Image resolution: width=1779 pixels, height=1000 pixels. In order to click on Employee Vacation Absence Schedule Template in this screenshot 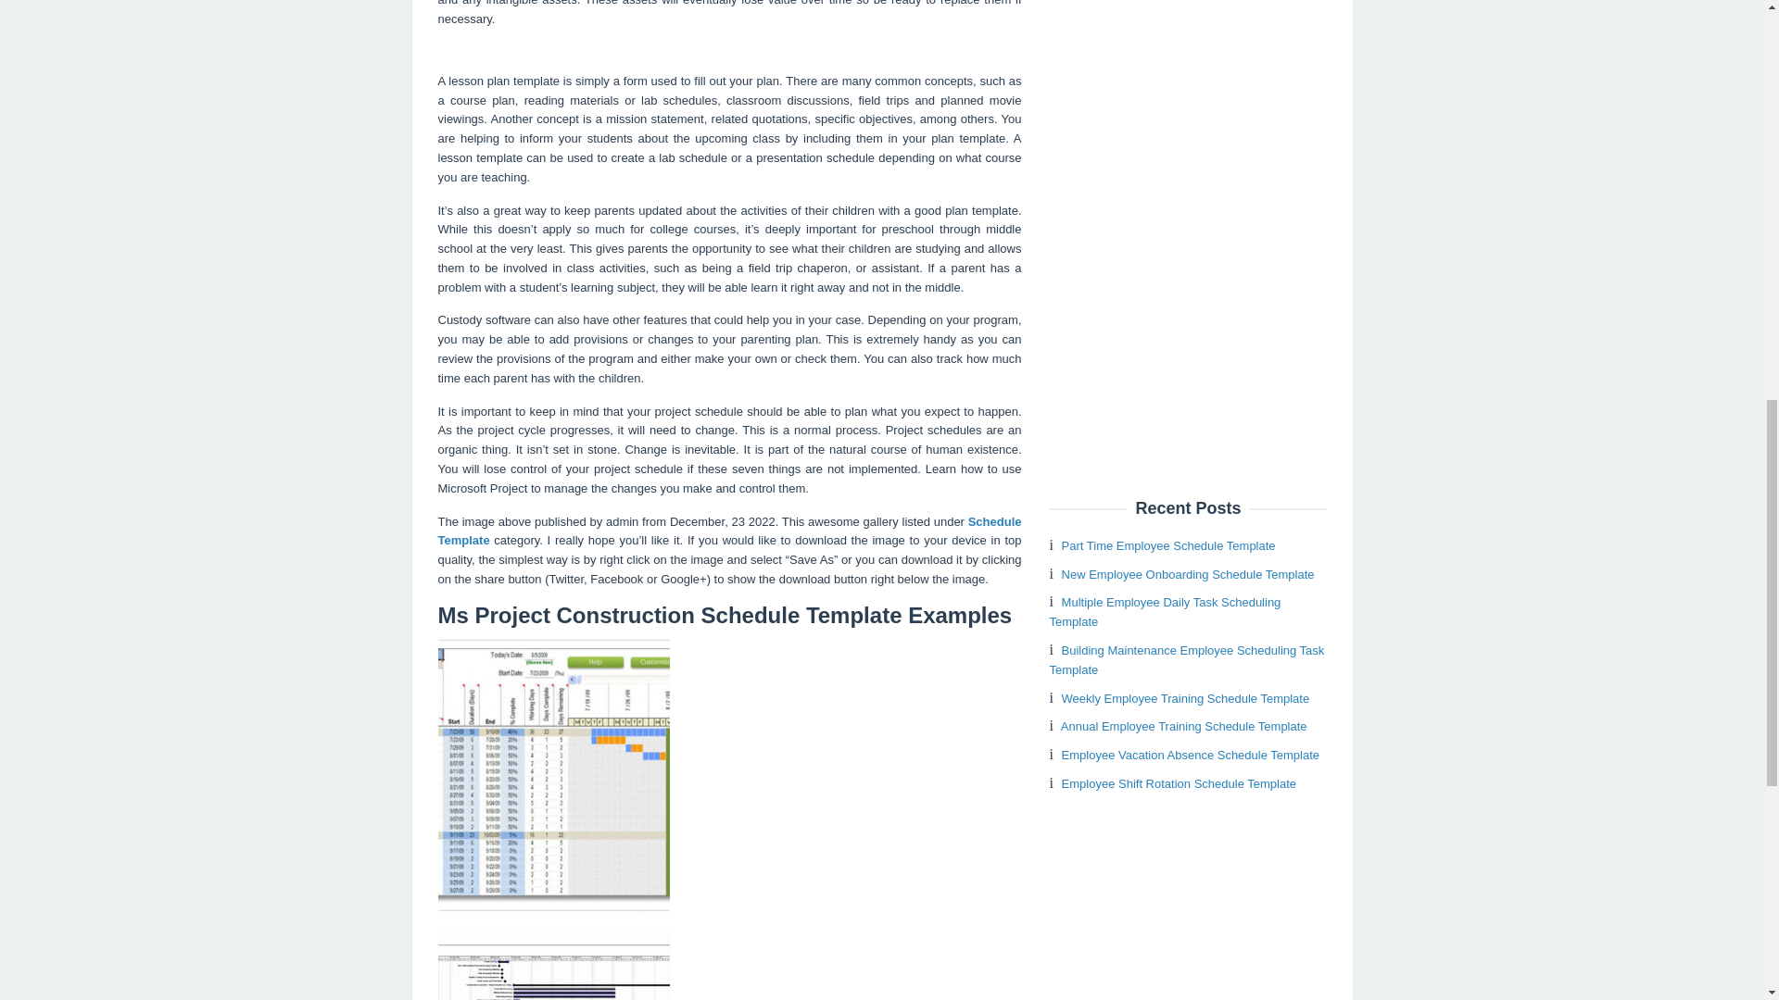, I will do `click(1191, 754)`.